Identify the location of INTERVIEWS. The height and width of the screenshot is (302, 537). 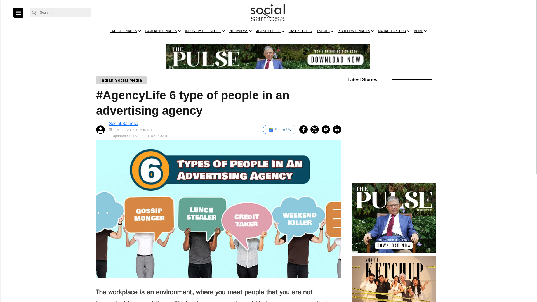
(318, 42).